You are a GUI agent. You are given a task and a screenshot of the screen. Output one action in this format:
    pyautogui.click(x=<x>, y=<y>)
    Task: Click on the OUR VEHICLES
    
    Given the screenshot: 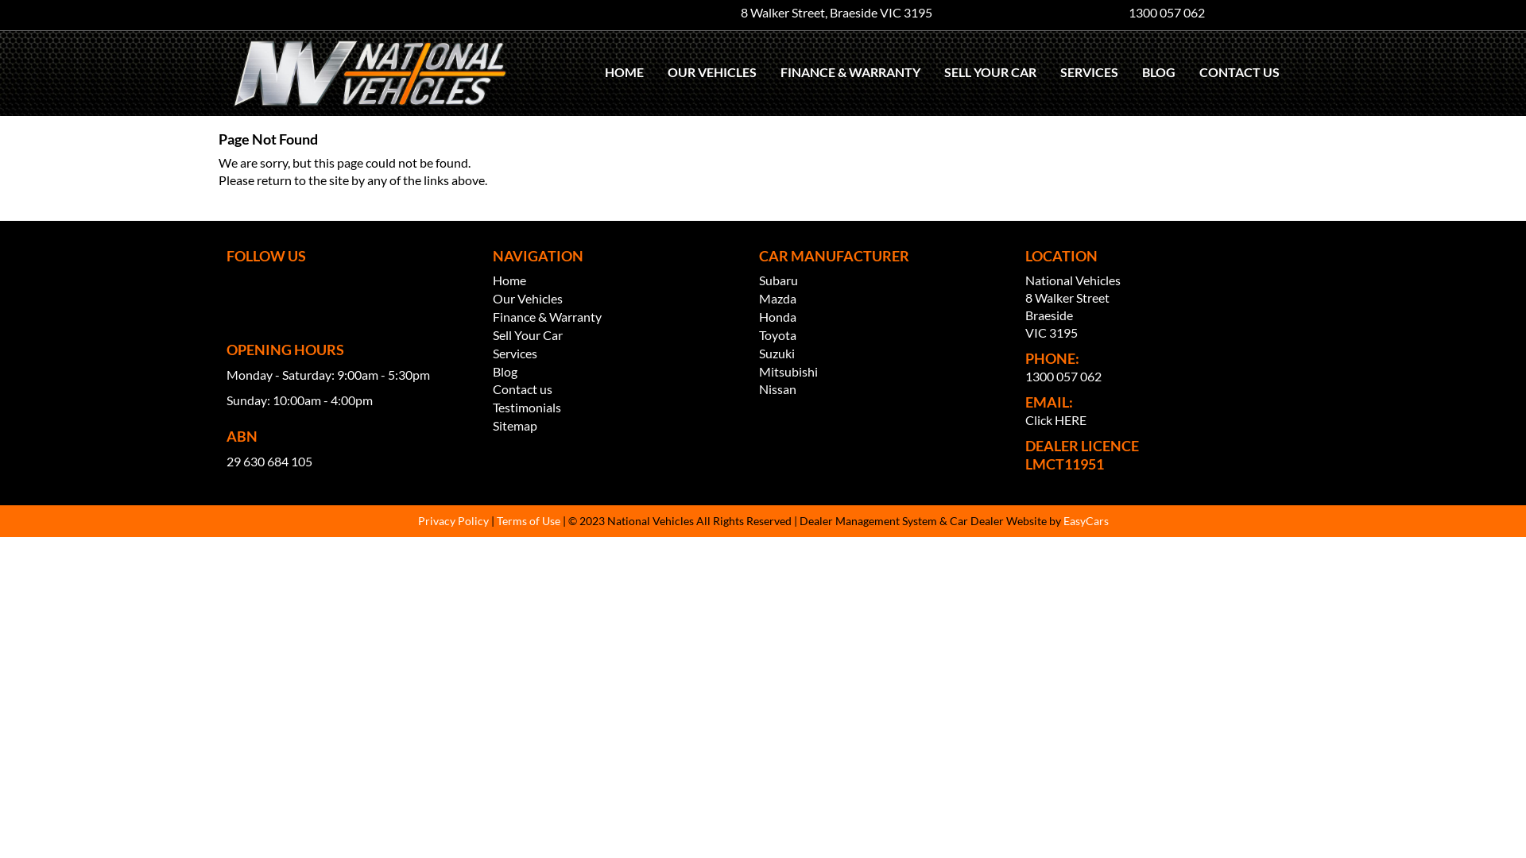 What is the action you would take?
    pyautogui.click(x=712, y=72)
    